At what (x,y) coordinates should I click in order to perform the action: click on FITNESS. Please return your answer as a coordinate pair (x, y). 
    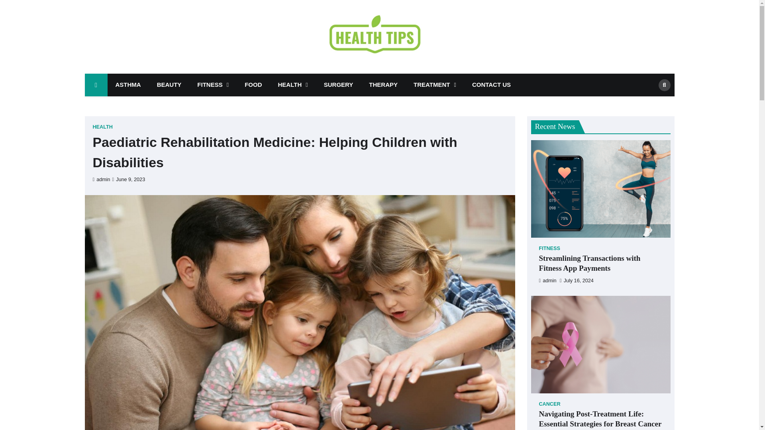
    Looking at the image, I should click on (213, 84).